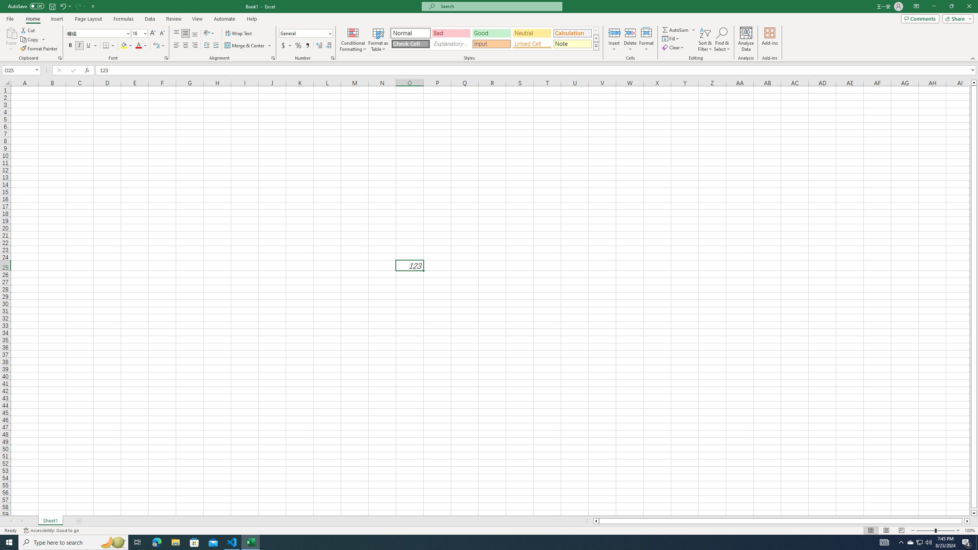 The image size is (978, 550). Describe the element at coordinates (630, 39) in the screenshot. I see `Delete` at that location.